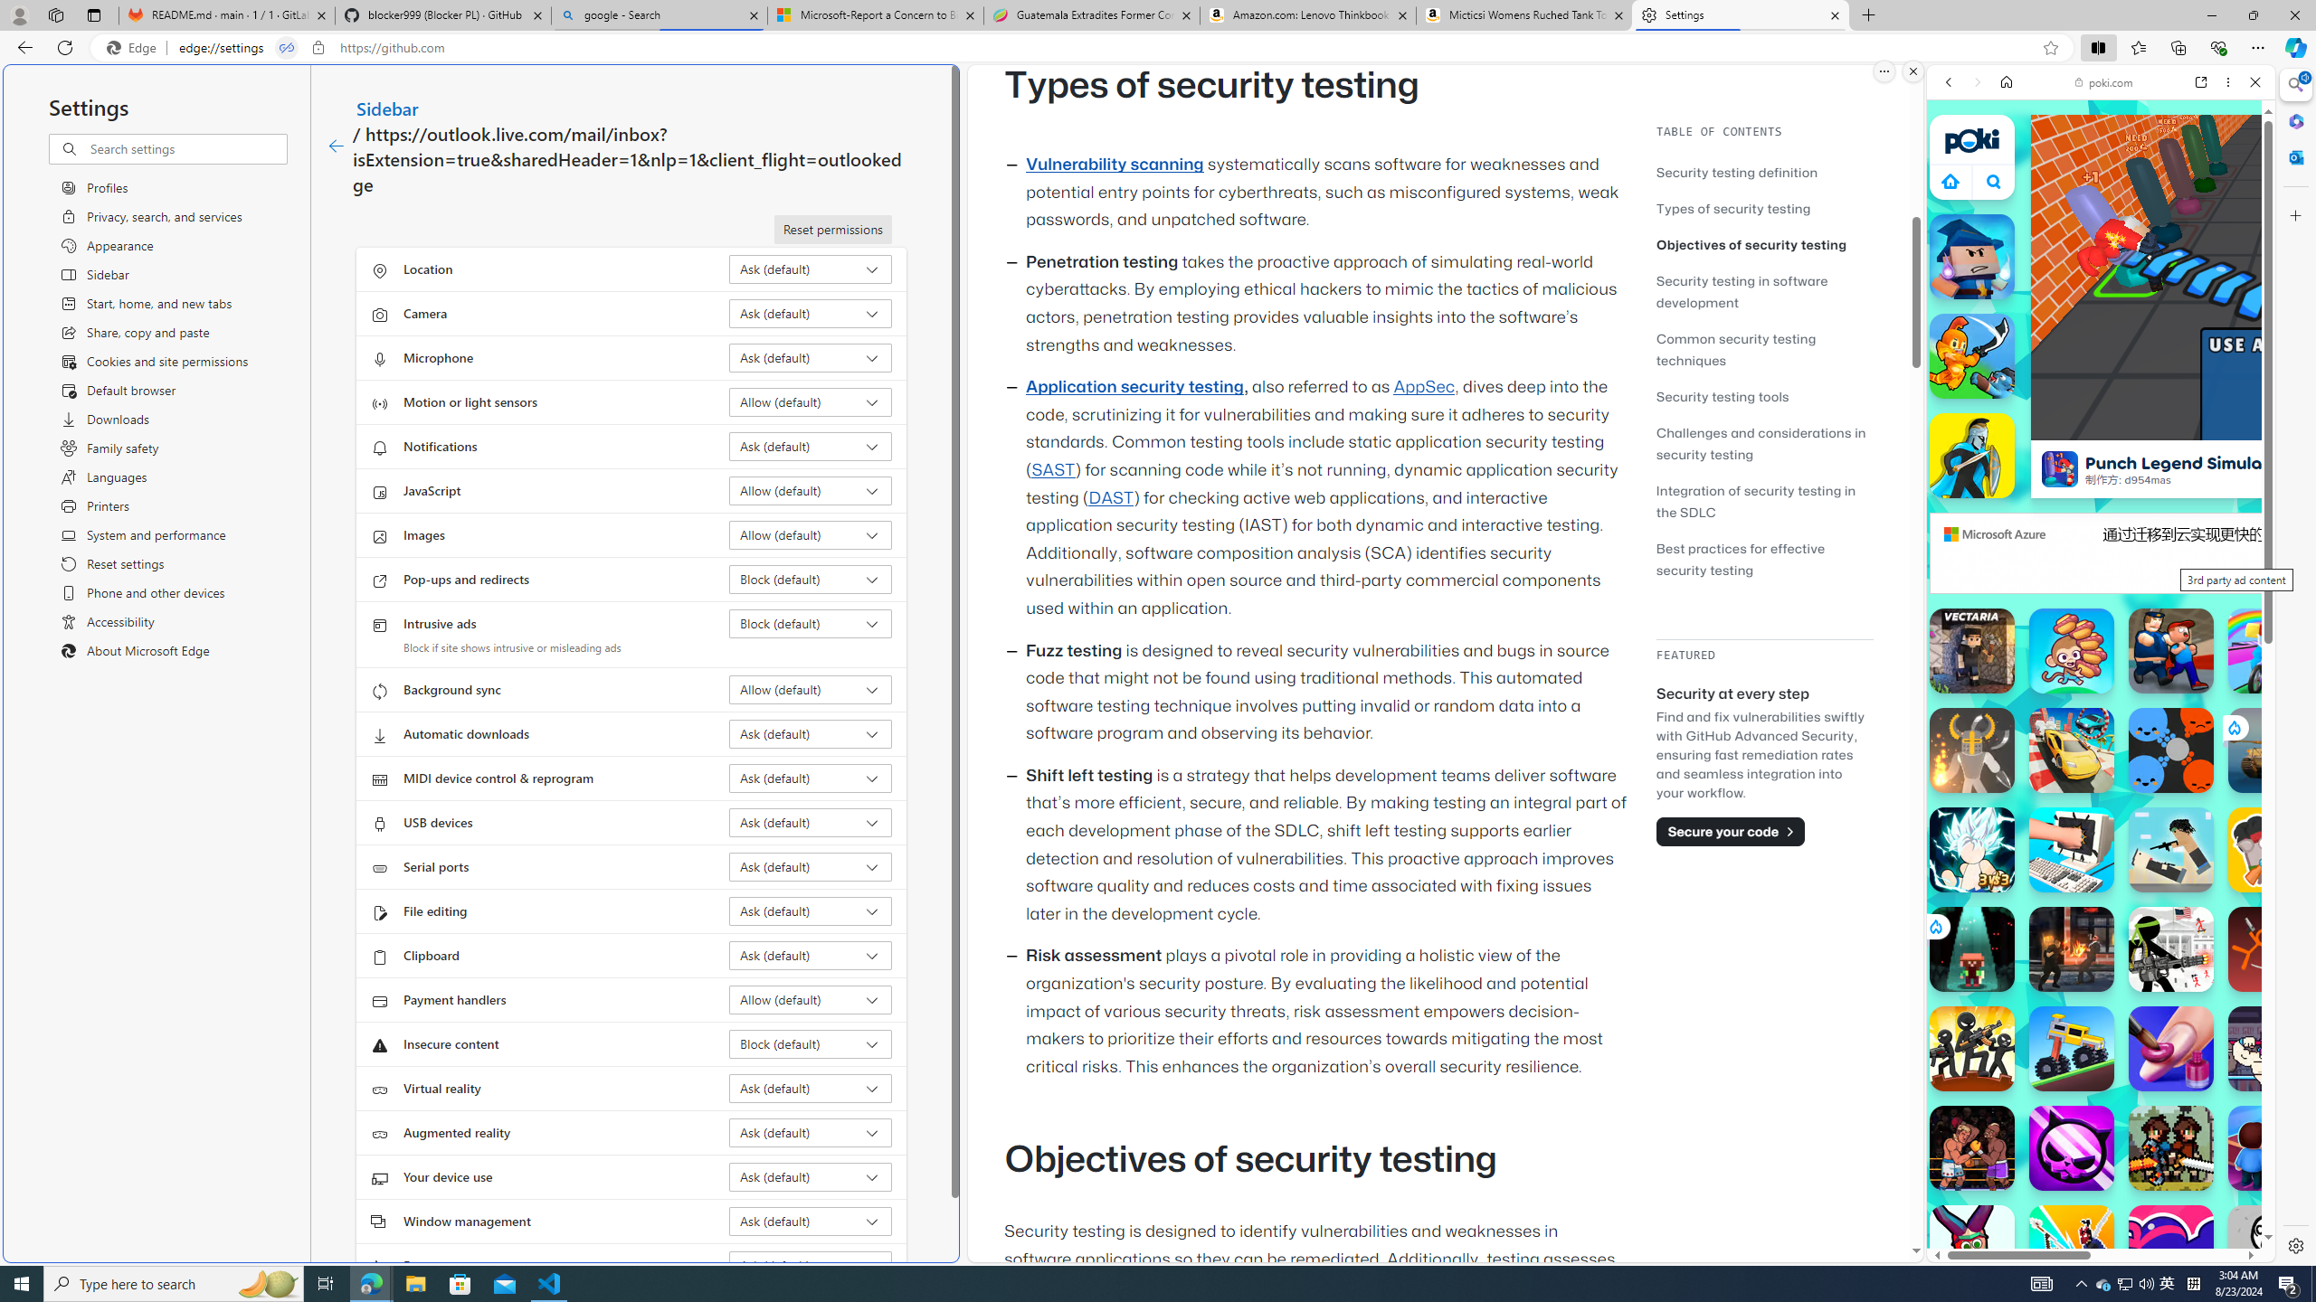 The width and height of the screenshot is (2316, 1302). I want to click on Fury Wars, so click(2072, 1148).